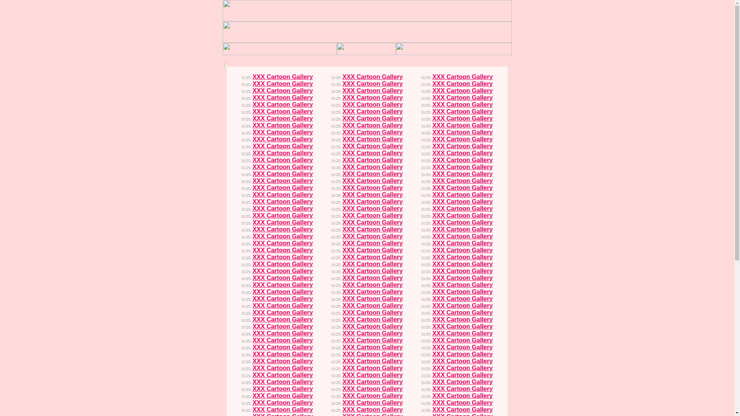 This screenshot has height=416, width=740. What do you see at coordinates (283, 91) in the screenshot?
I see `XXX Cartoon Gallery` at bounding box center [283, 91].